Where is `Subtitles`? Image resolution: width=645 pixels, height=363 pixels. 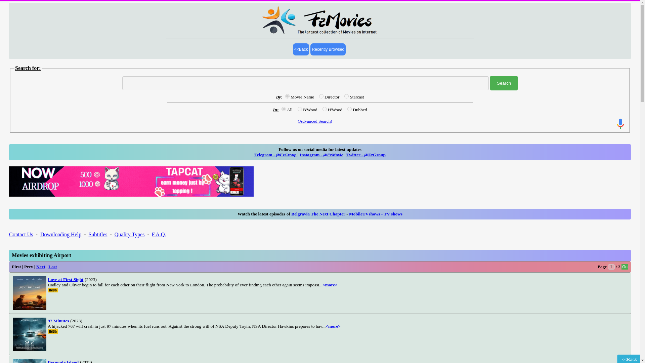
Subtitles is located at coordinates (97, 235).